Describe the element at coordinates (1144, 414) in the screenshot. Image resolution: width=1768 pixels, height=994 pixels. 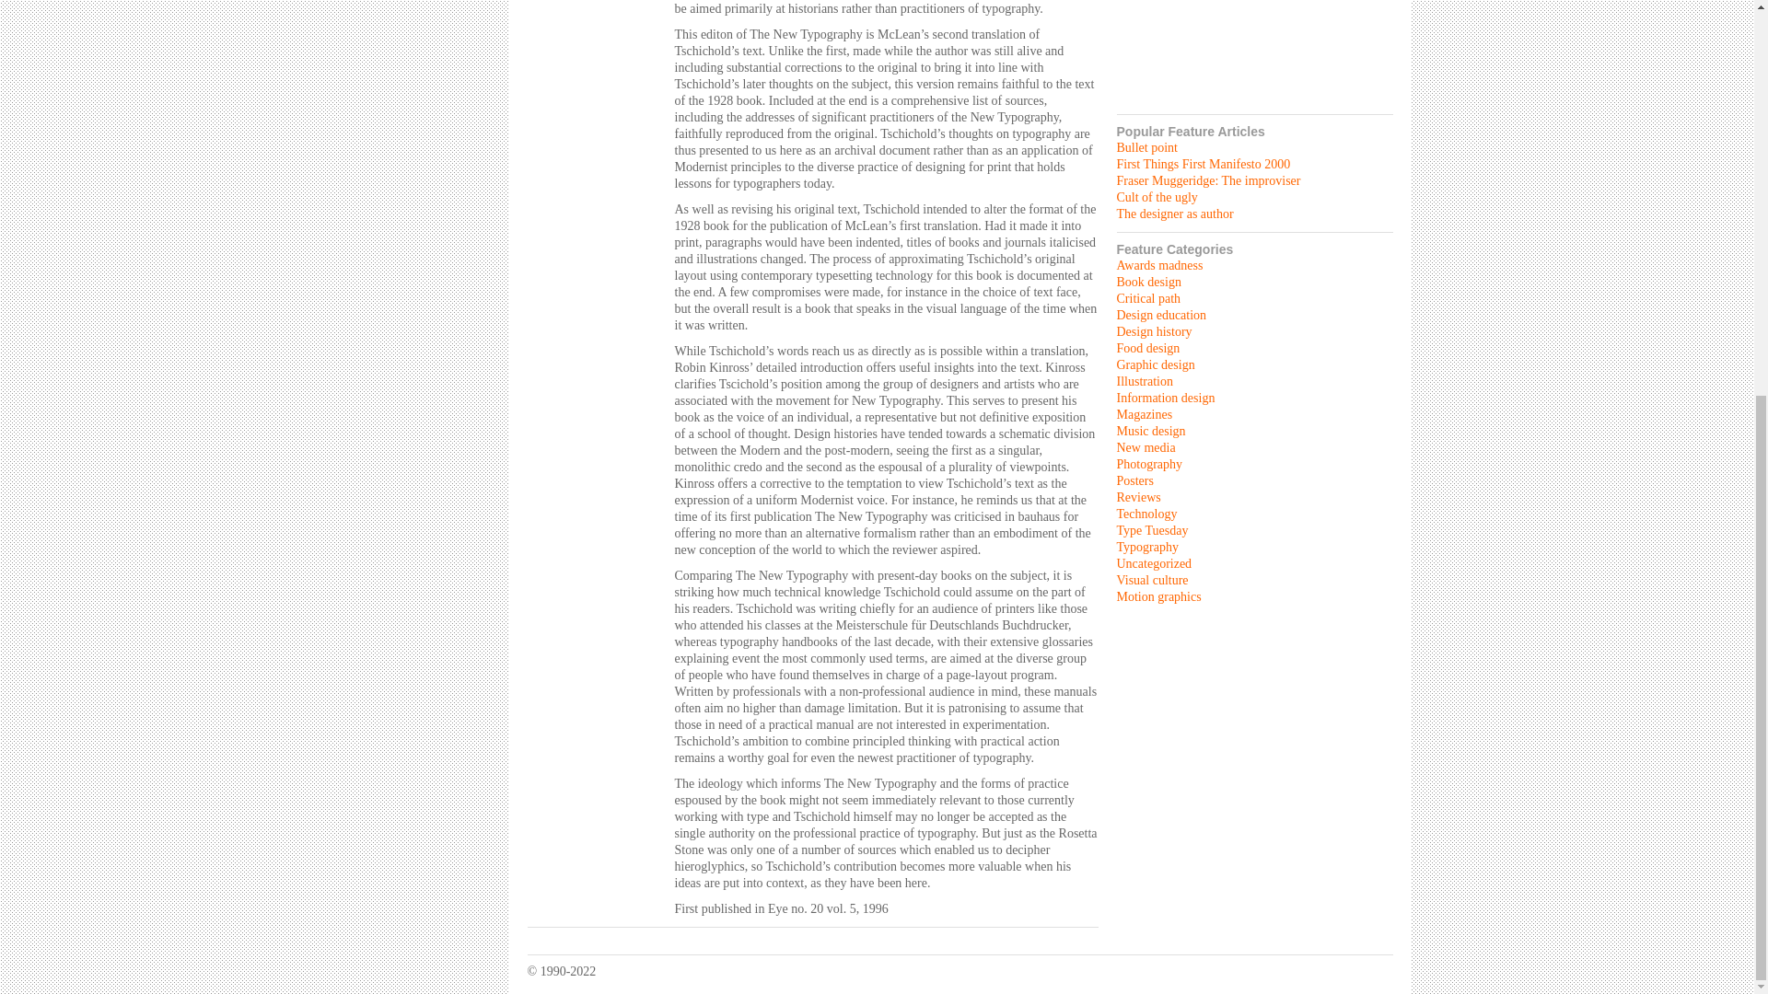
I see `Magazines` at that location.